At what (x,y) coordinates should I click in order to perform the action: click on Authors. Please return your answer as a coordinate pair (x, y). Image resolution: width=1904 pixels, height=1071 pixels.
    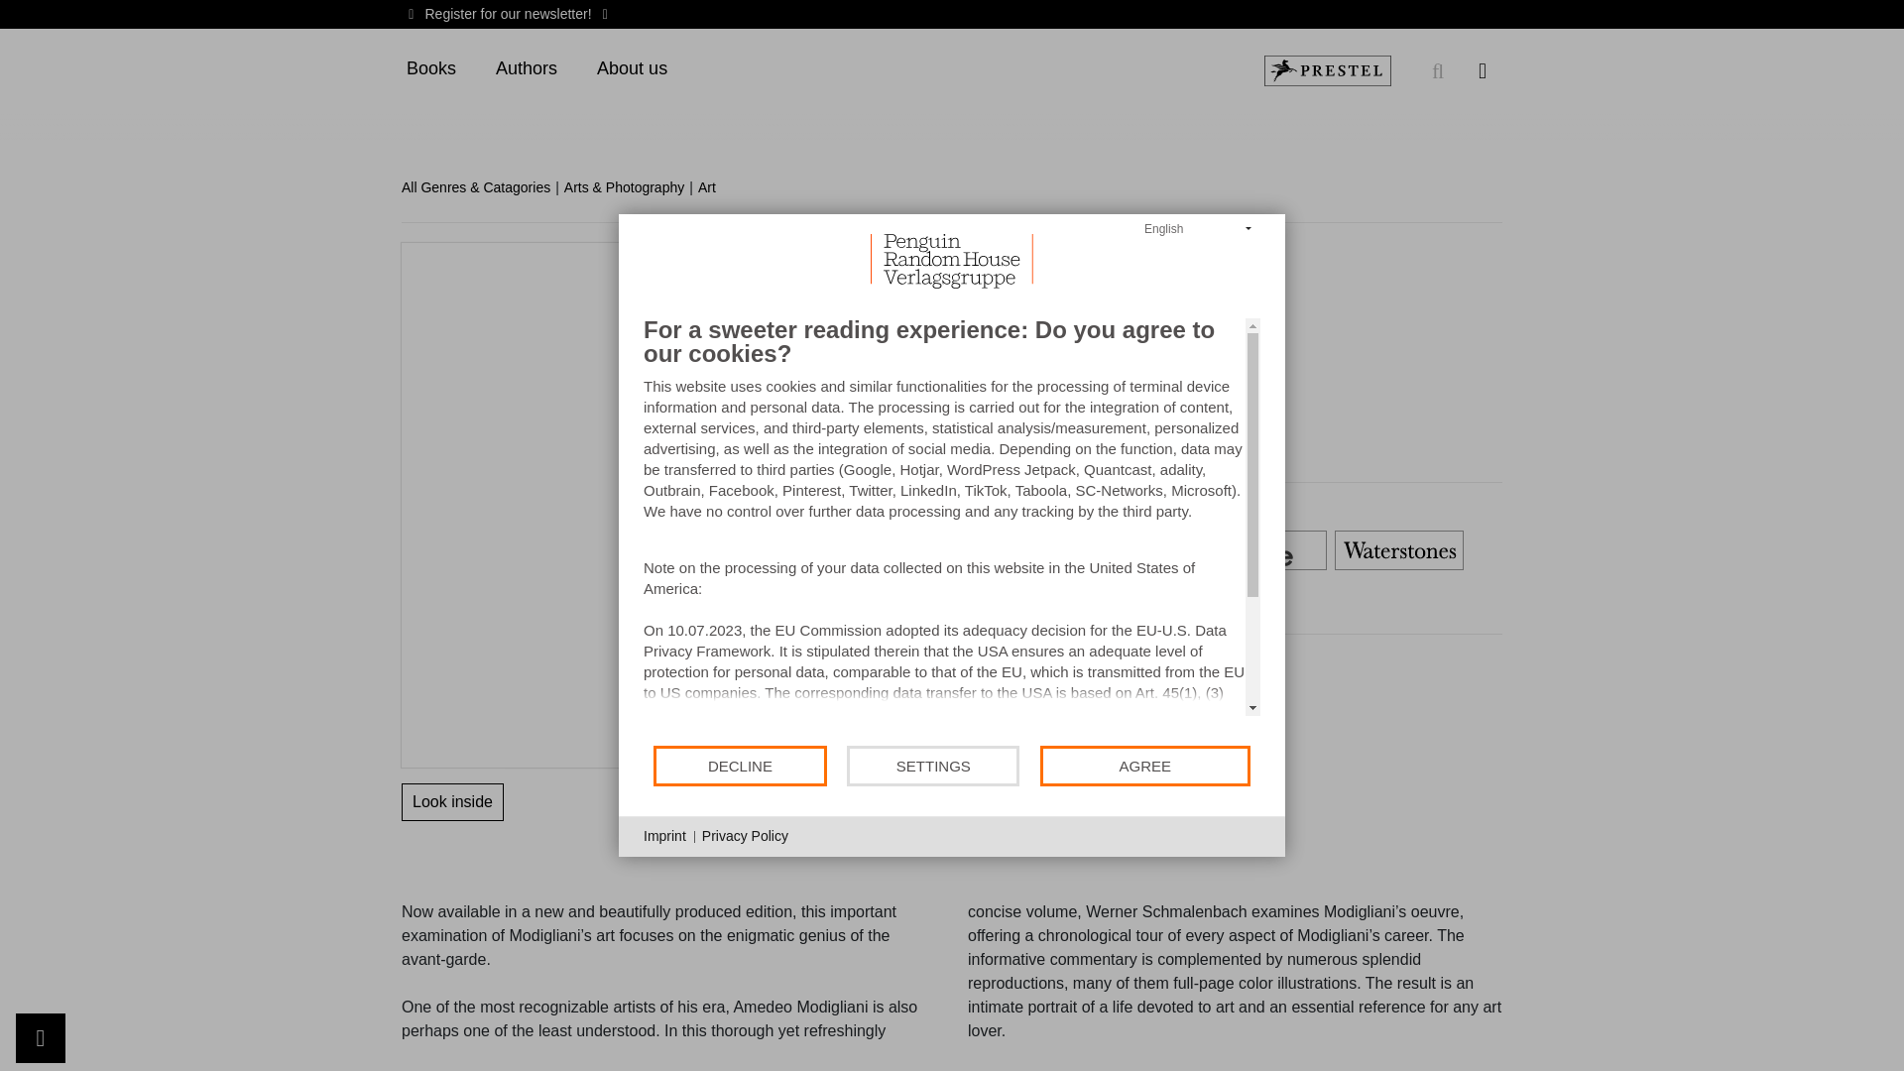
    Looking at the image, I should click on (526, 69).